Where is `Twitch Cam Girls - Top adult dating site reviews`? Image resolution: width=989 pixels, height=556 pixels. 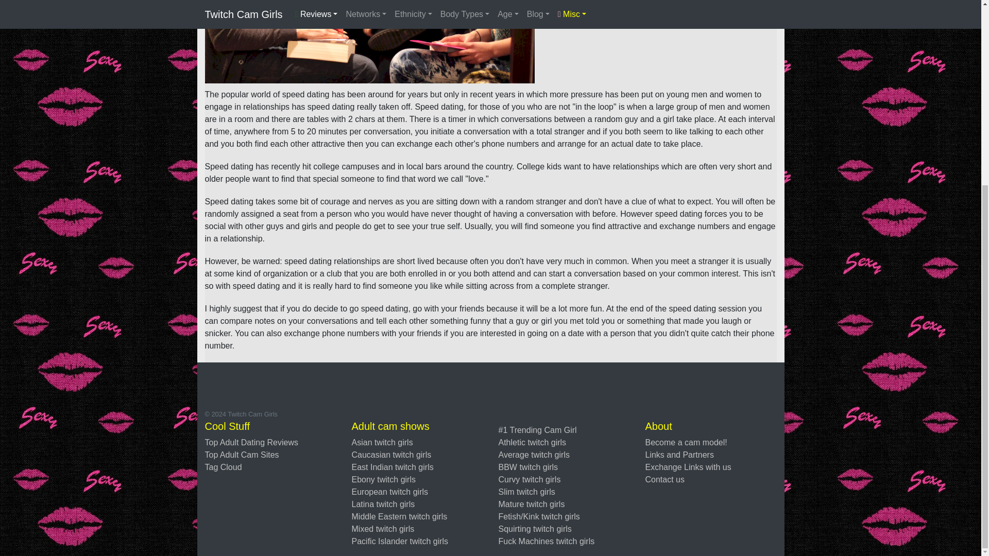 Twitch Cam Girls - Top adult dating site reviews is located at coordinates (251, 443).